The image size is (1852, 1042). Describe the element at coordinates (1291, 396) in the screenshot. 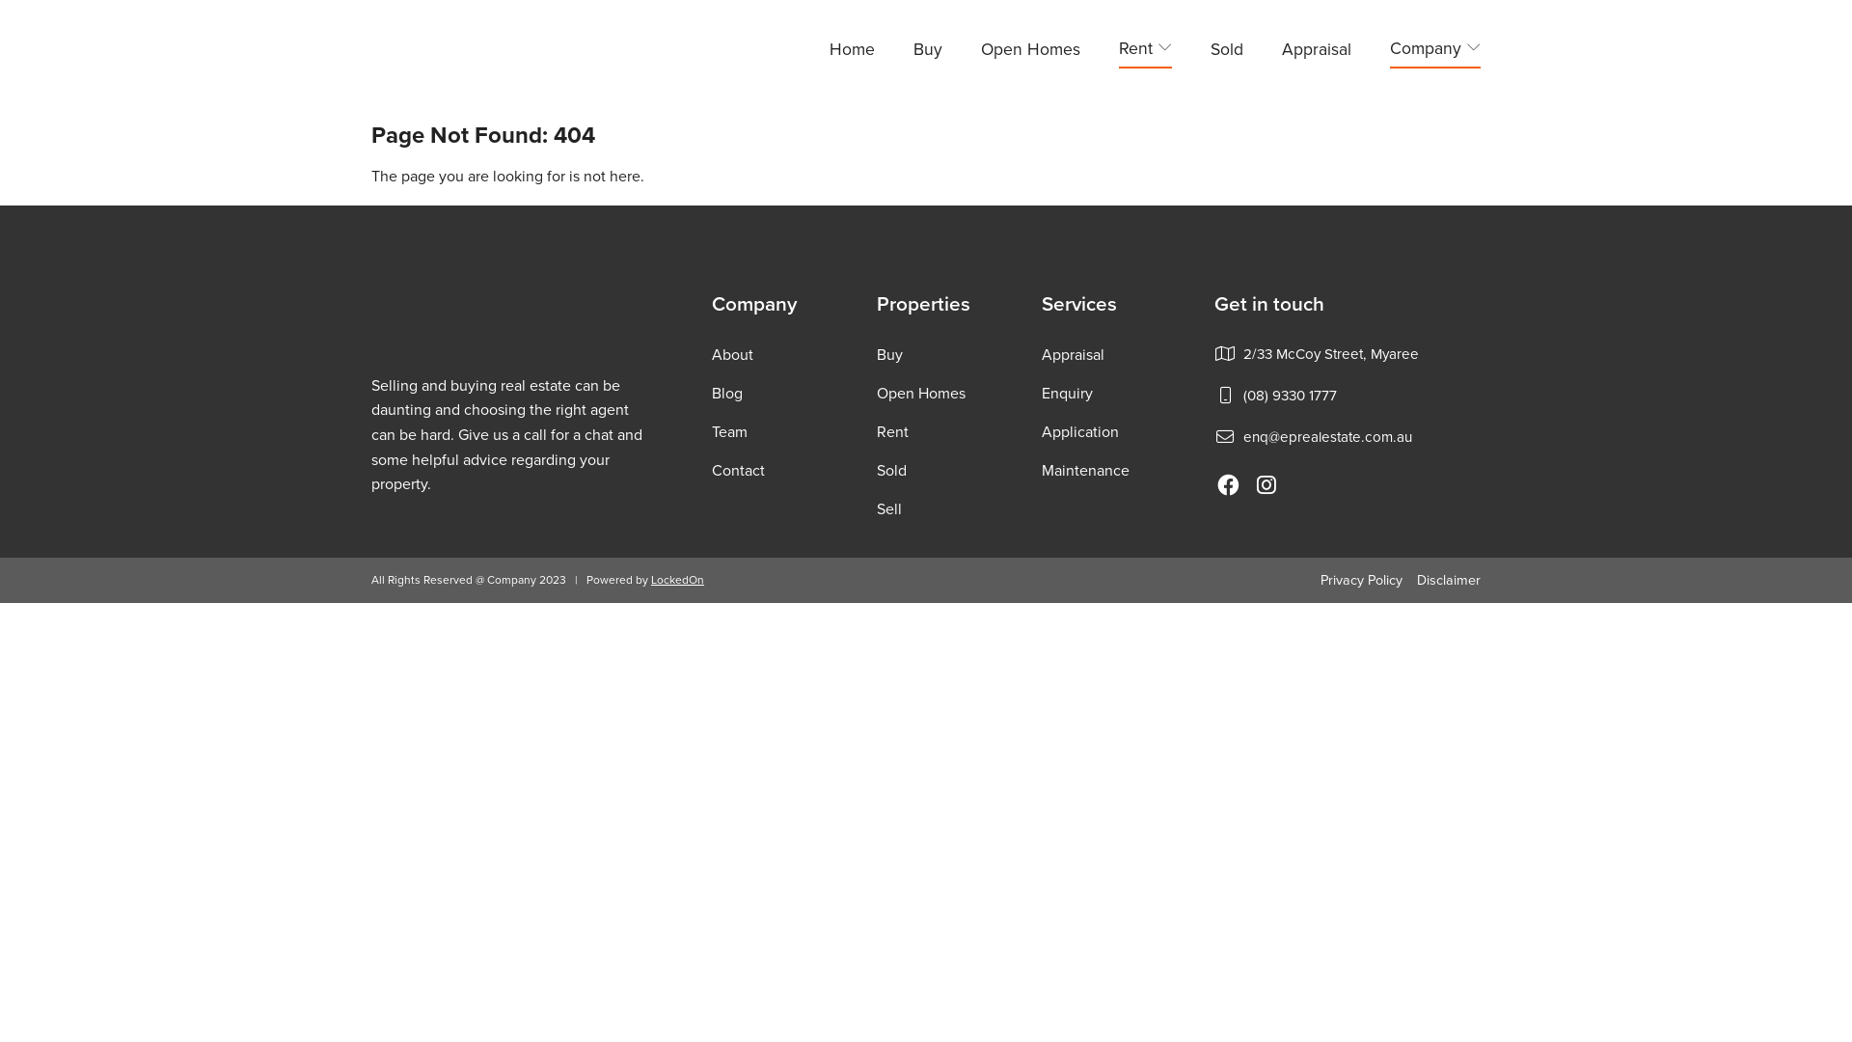

I see `(08) 9330 1777` at that location.